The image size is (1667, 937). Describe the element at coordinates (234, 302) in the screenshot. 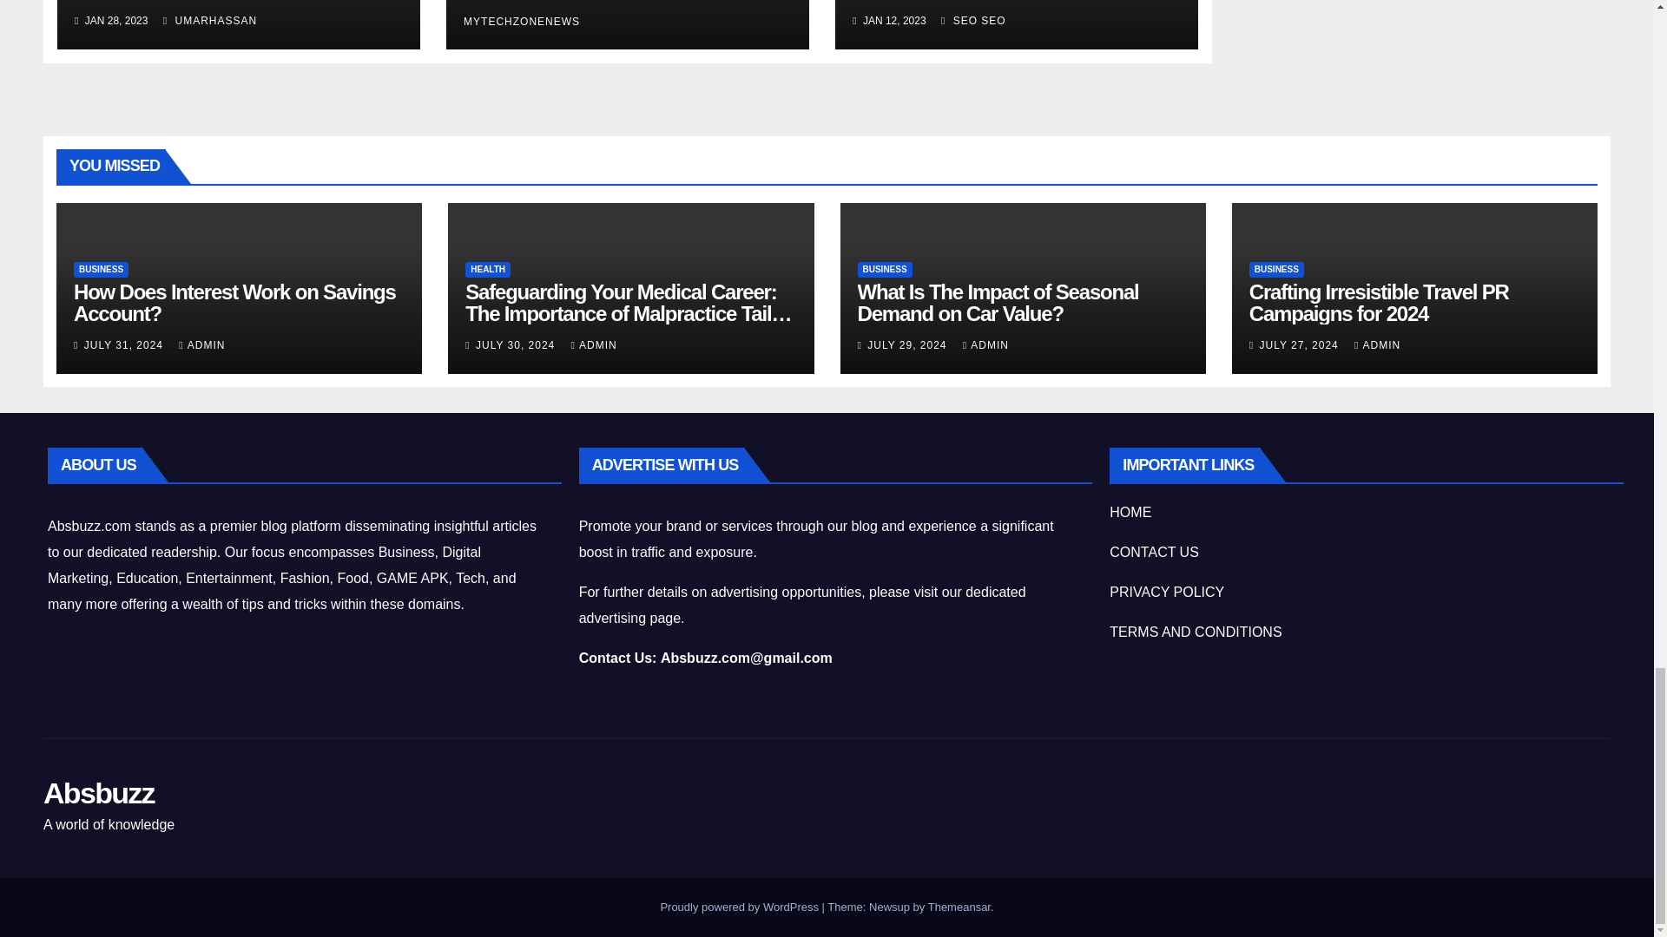

I see `Permalink to: How Does Interest Work on Savings Account?` at that location.